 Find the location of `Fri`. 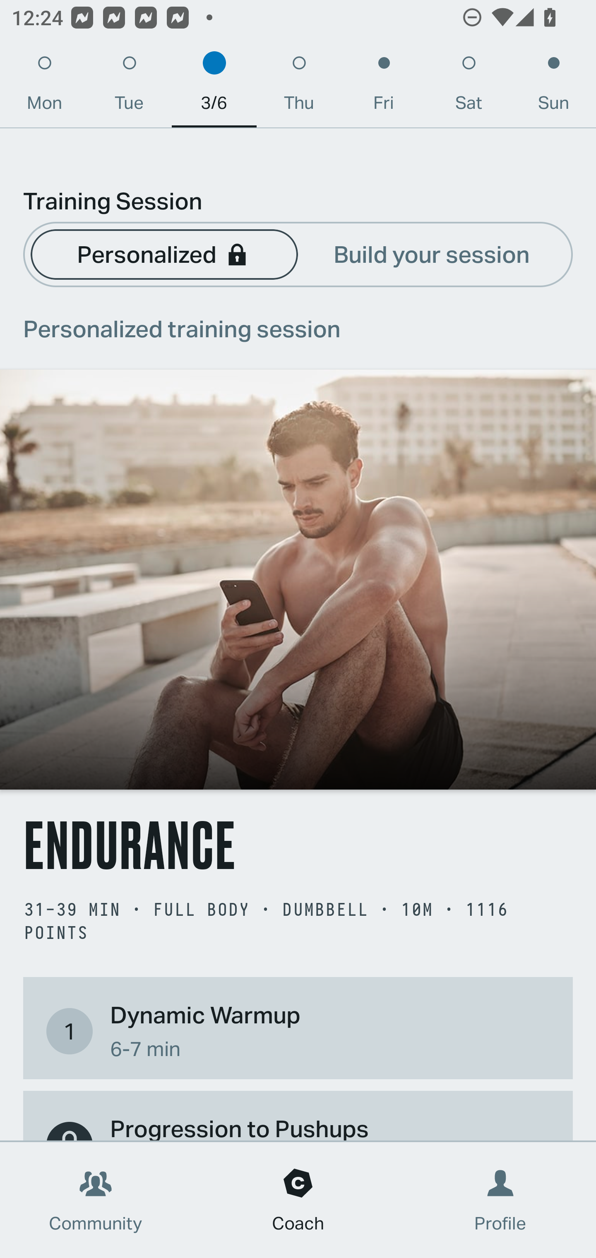

Fri is located at coordinates (384, 87).